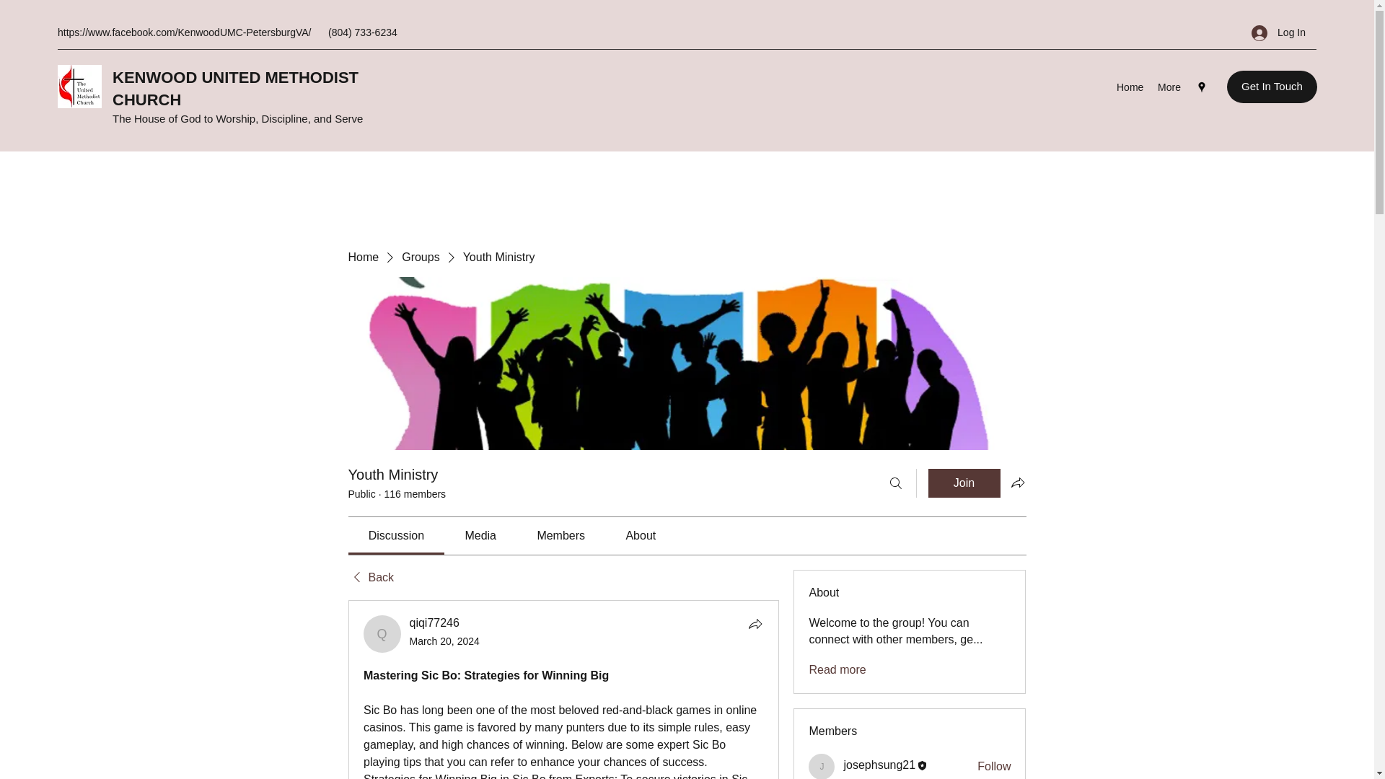 The width and height of the screenshot is (1385, 779). What do you see at coordinates (235, 89) in the screenshot?
I see `KENWOOD UNITED METHODIST CHURCH` at bounding box center [235, 89].